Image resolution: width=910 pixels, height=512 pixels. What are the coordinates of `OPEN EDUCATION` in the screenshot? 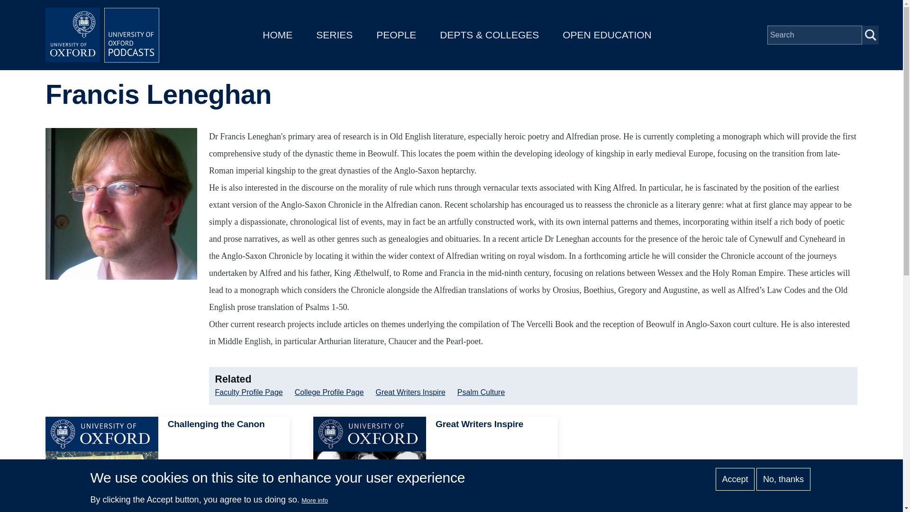 It's located at (607, 35).